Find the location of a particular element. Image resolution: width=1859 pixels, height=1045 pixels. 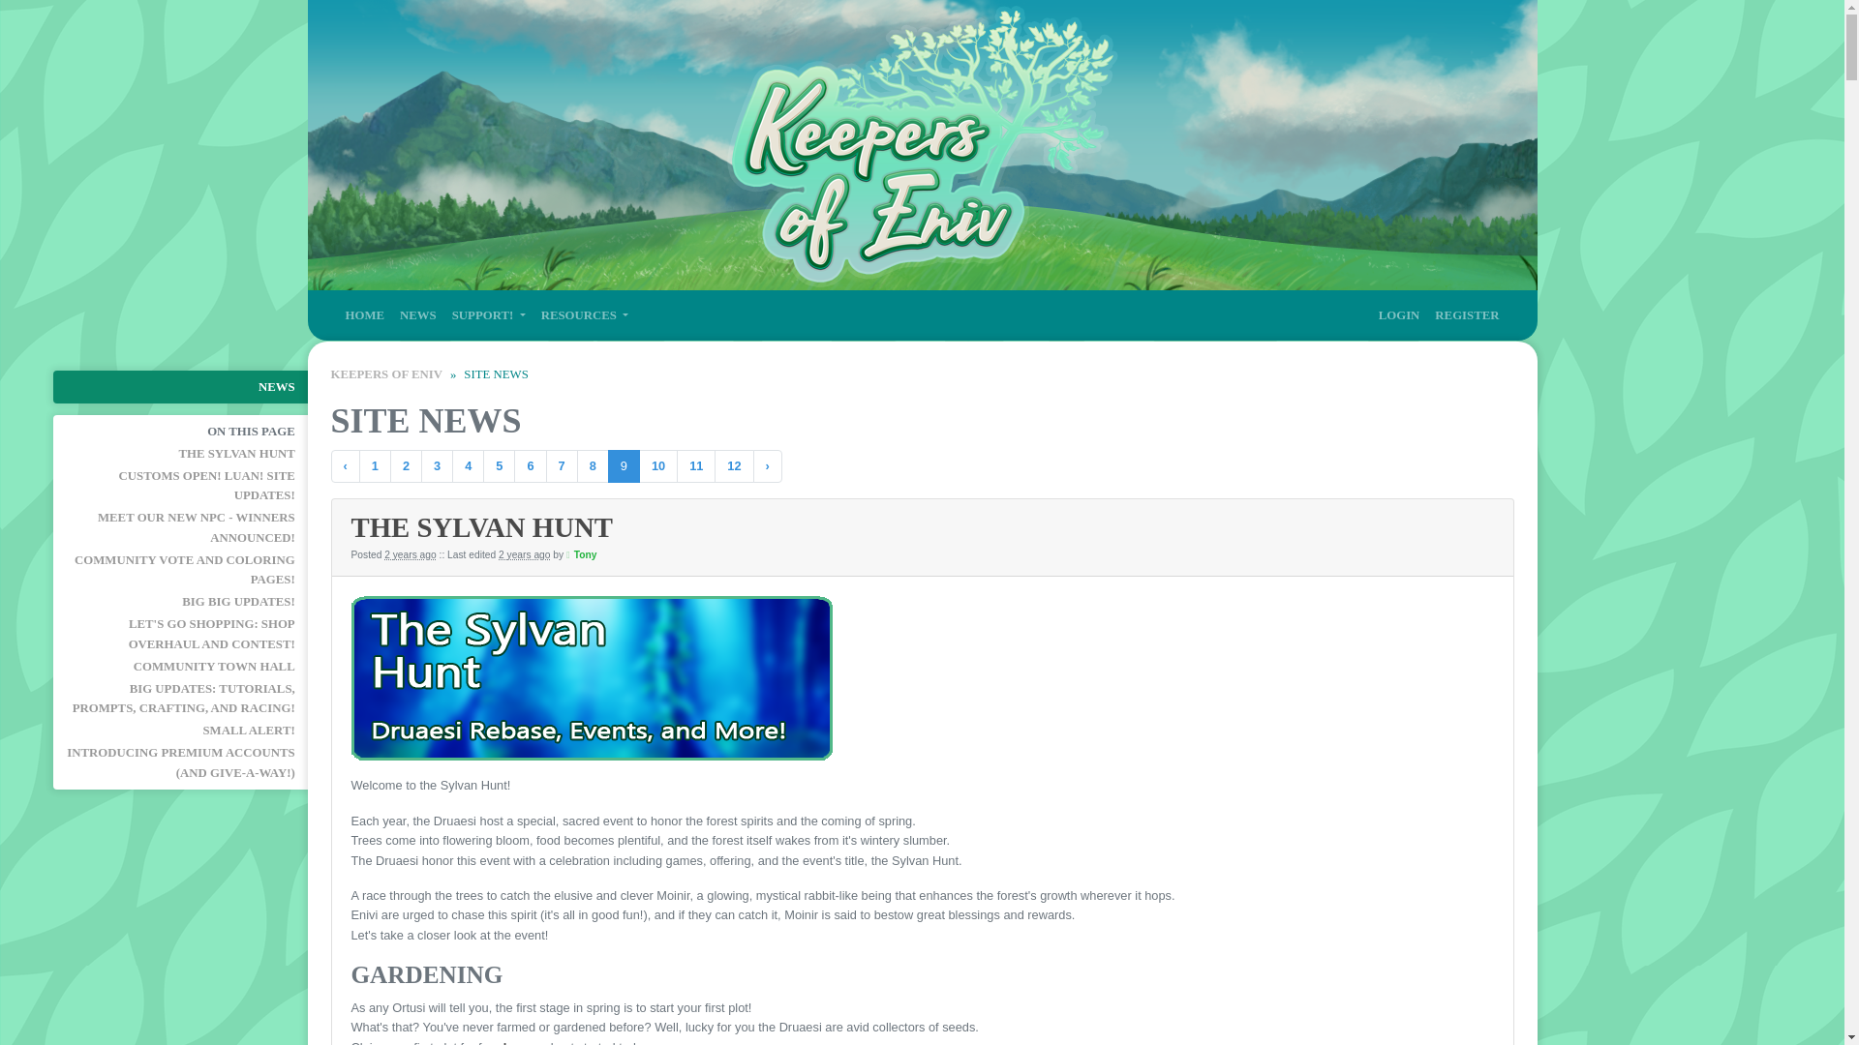

BIG UPDATES: TUTORIALS, PROMPTS, CRAFTING, AND RACING! is located at coordinates (180, 698).